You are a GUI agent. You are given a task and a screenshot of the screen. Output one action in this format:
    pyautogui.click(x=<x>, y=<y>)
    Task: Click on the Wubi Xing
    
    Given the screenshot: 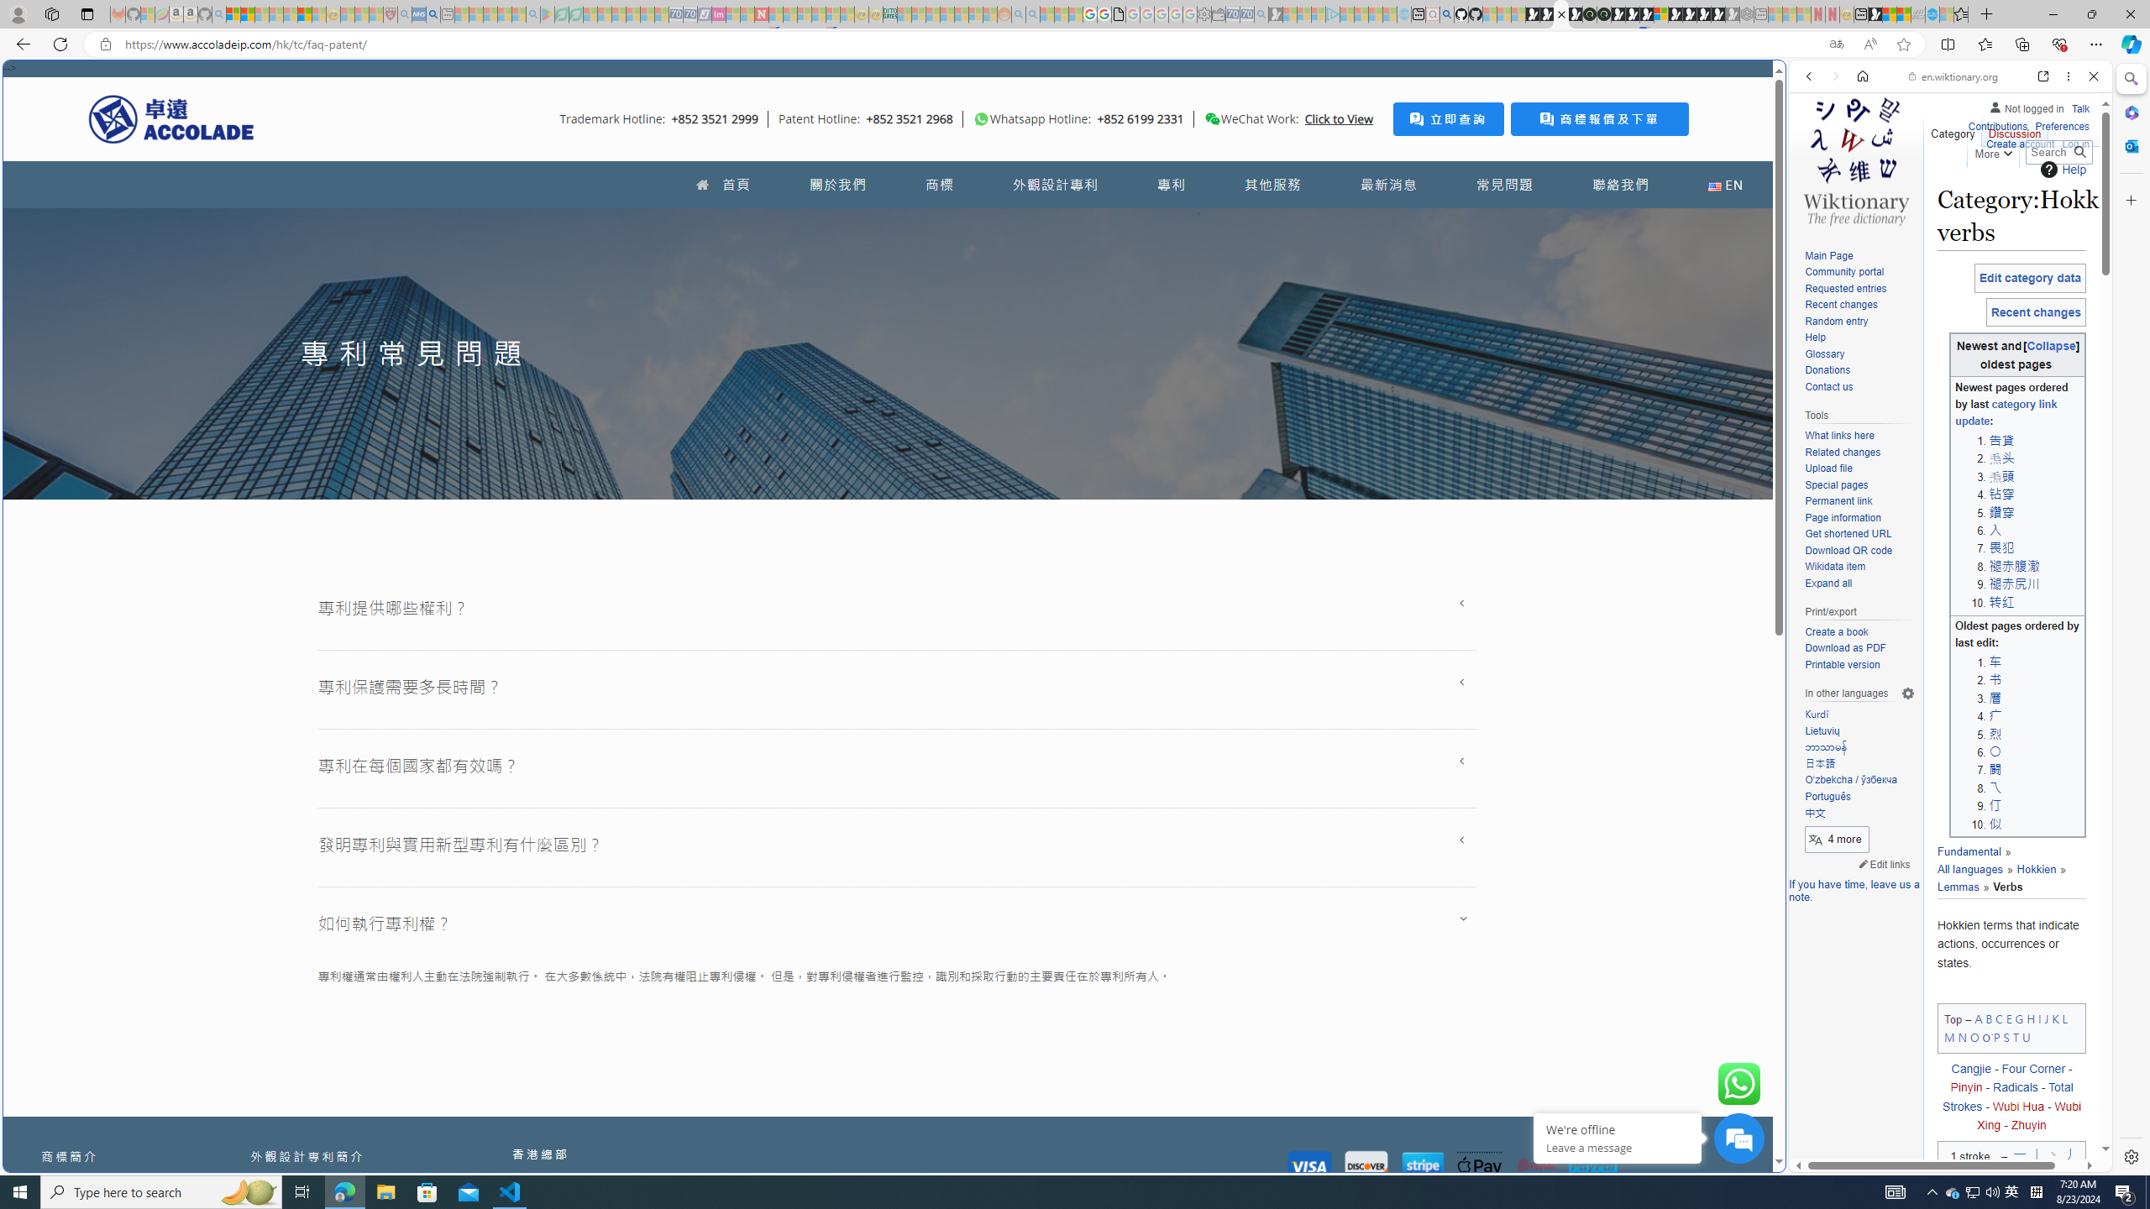 What is the action you would take?
    pyautogui.click(x=2029, y=1115)
    